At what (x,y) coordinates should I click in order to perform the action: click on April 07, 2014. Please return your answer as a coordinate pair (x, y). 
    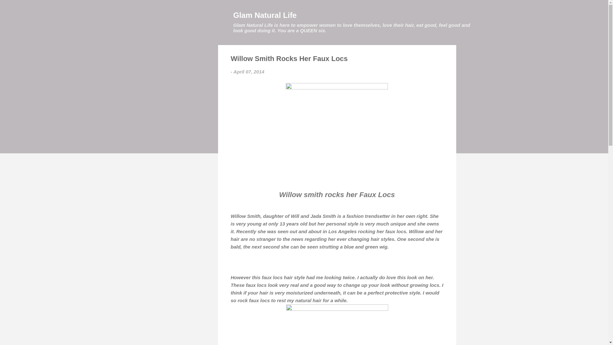
    Looking at the image, I should click on (249, 72).